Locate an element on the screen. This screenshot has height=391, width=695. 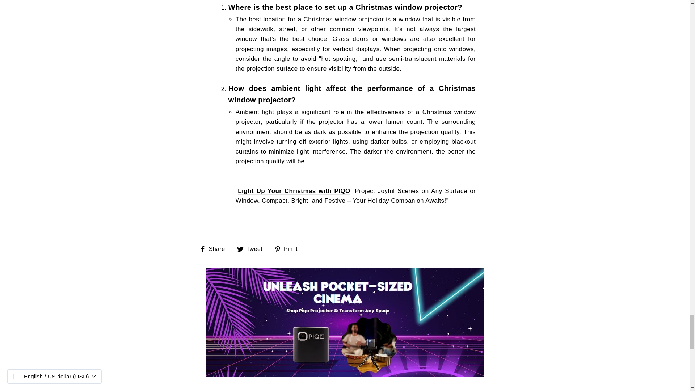
Pin on Pinterest is located at coordinates (289, 248).